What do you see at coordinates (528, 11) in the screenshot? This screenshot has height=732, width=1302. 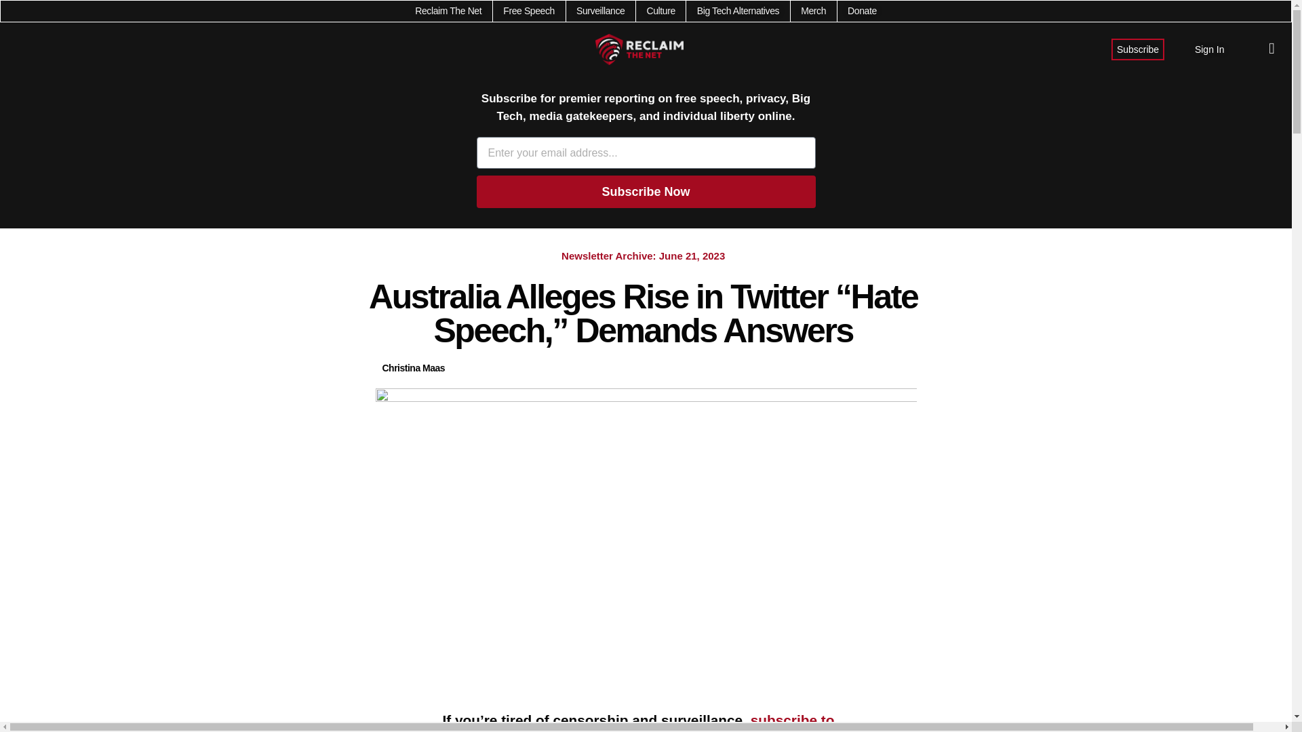 I see `Free Speech` at bounding box center [528, 11].